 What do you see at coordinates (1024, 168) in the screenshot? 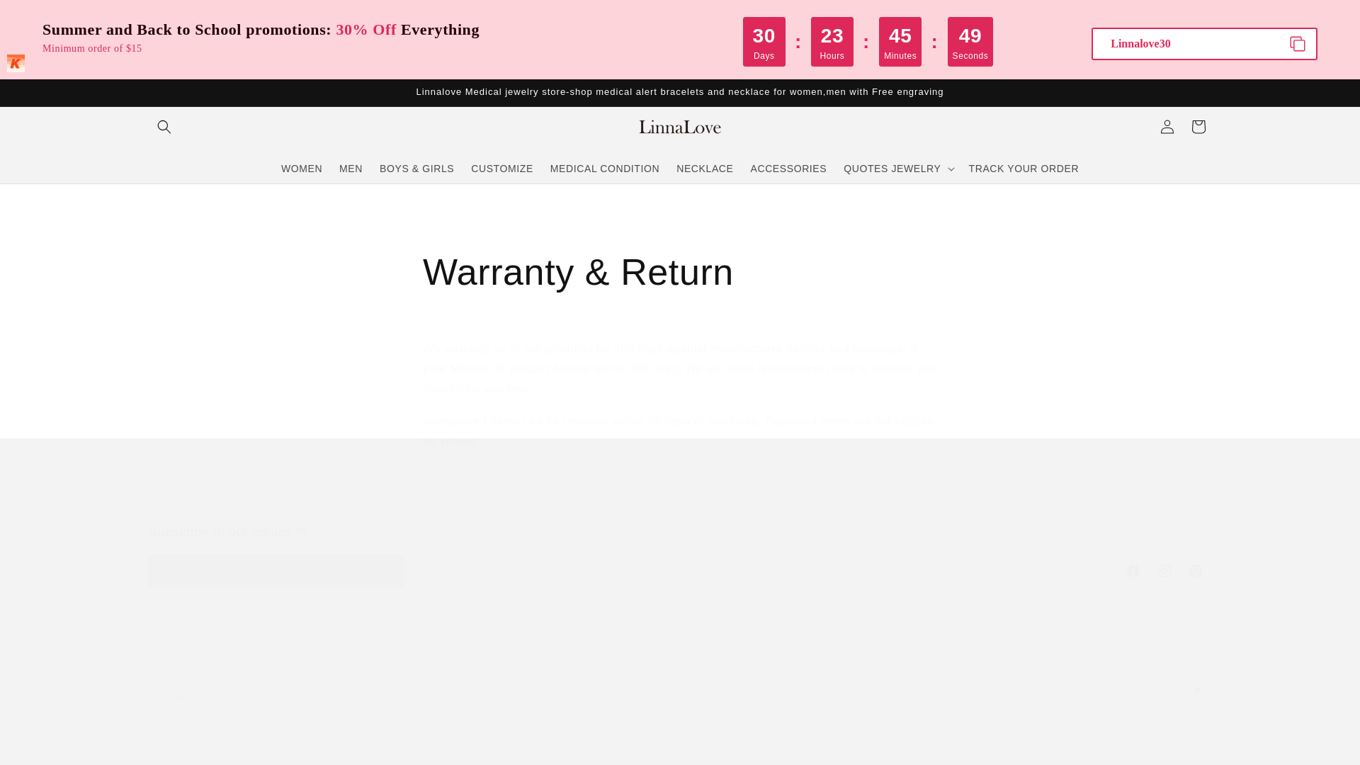
I see `TRACK YOUR ORDER` at bounding box center [1024, 168].